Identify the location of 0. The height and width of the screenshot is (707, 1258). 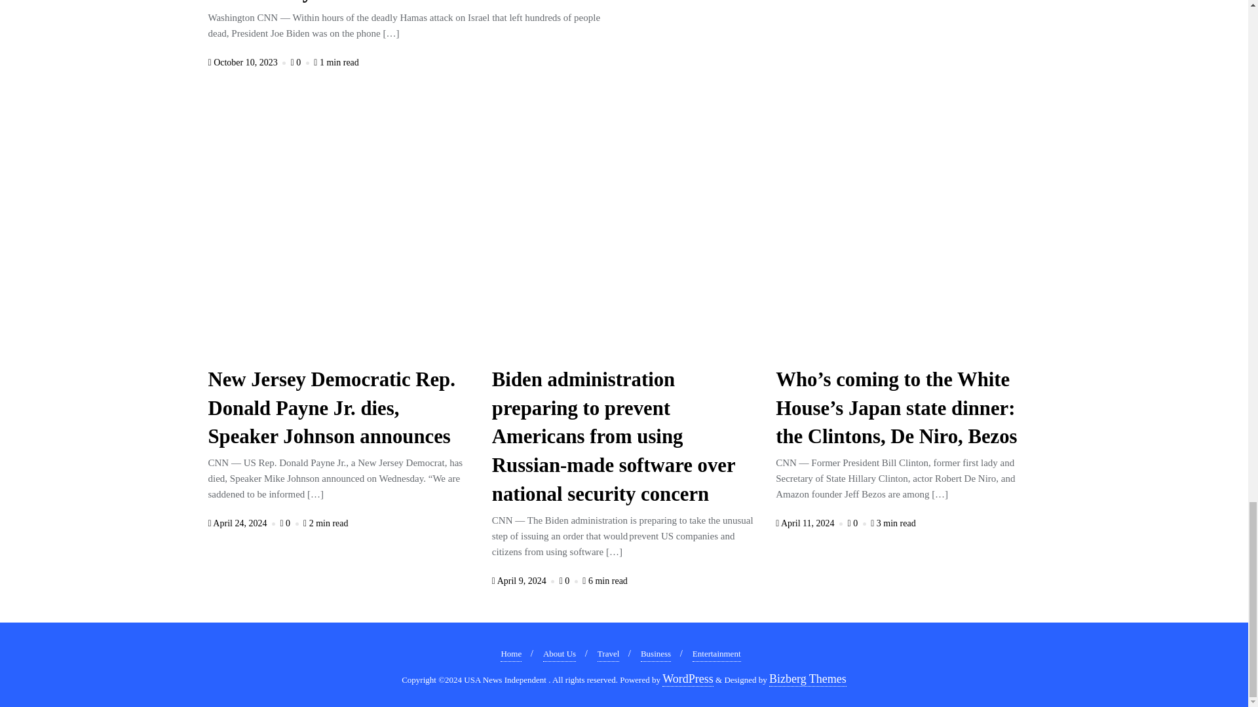
(301, 62).